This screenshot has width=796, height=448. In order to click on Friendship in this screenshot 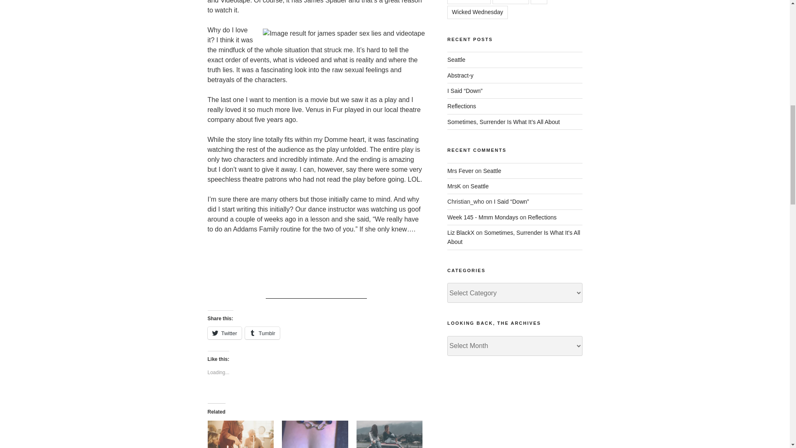, I will do `click(390, 434)`.